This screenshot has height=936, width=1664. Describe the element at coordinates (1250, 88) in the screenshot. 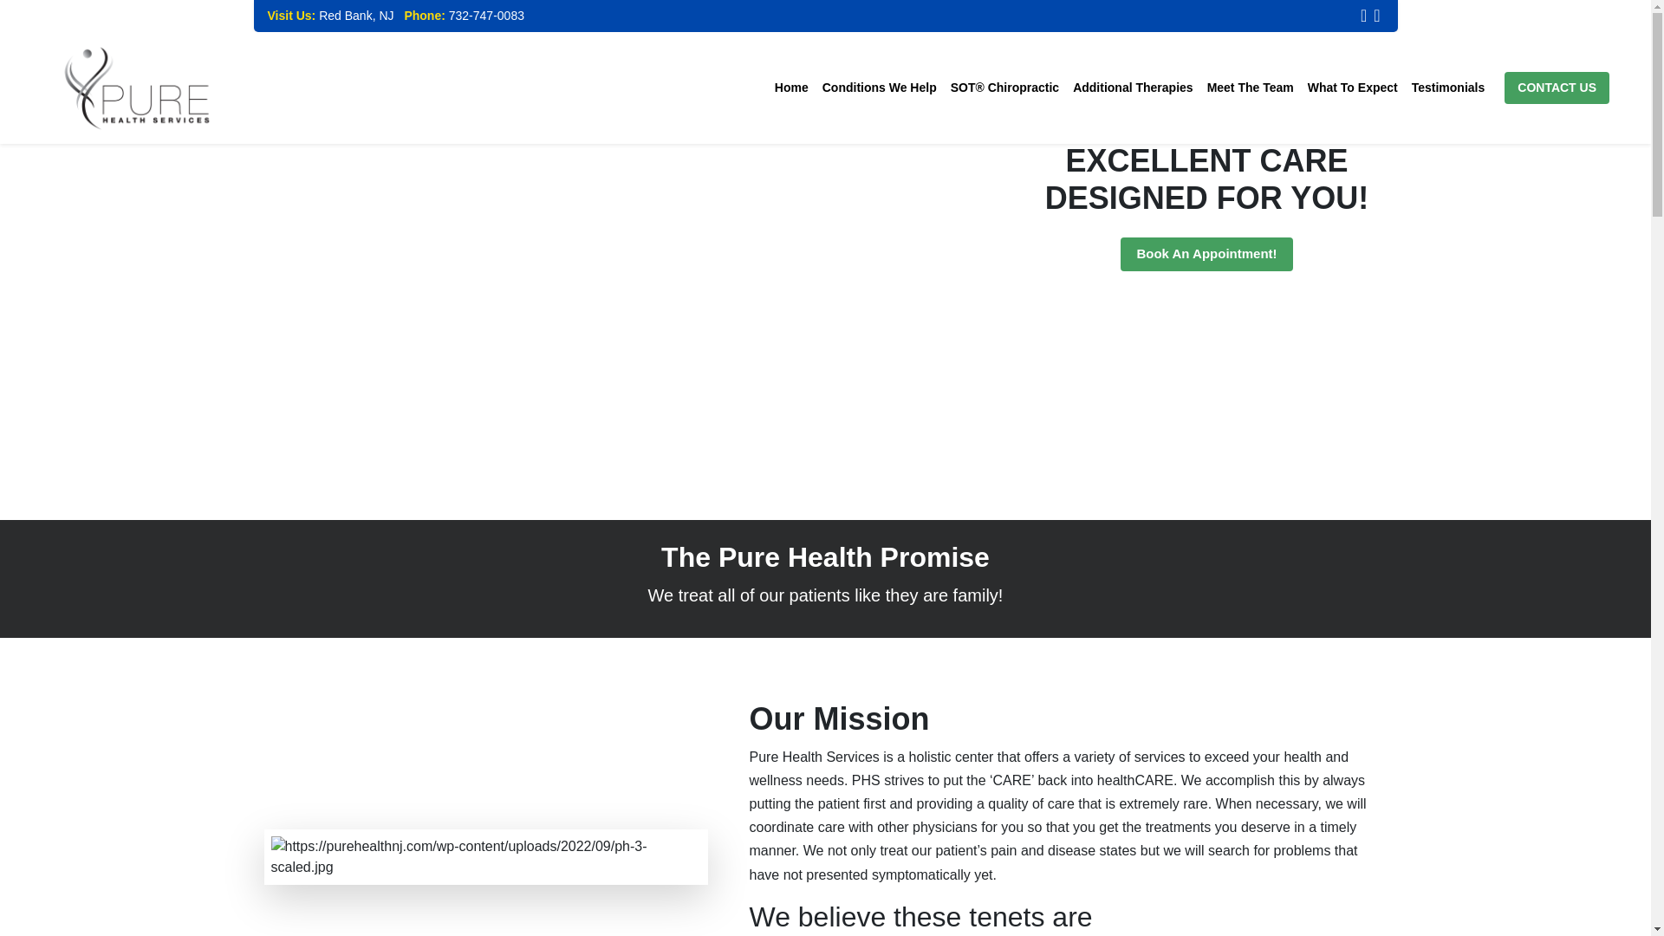

I see `Meet The Team` at that location.